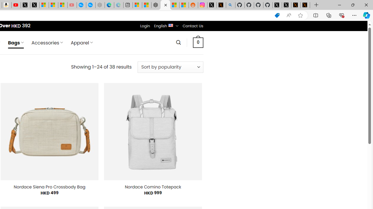  I want to click on help.x.com | 524: A timeout occurred, so click(221, 5).